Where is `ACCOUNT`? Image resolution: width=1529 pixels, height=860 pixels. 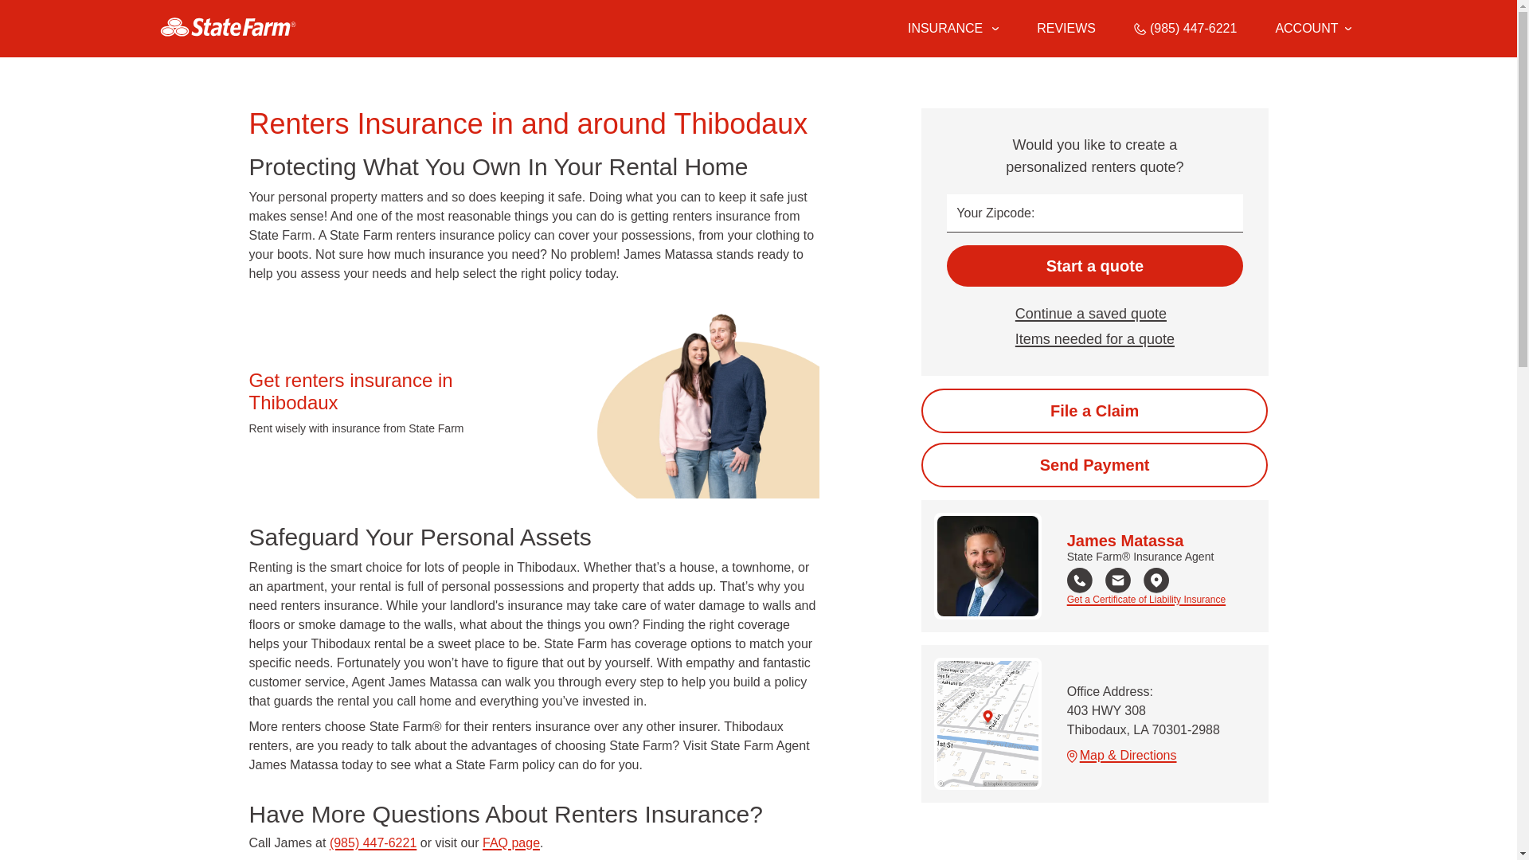 ACCOUNT is located at coordinates (1312, 29).